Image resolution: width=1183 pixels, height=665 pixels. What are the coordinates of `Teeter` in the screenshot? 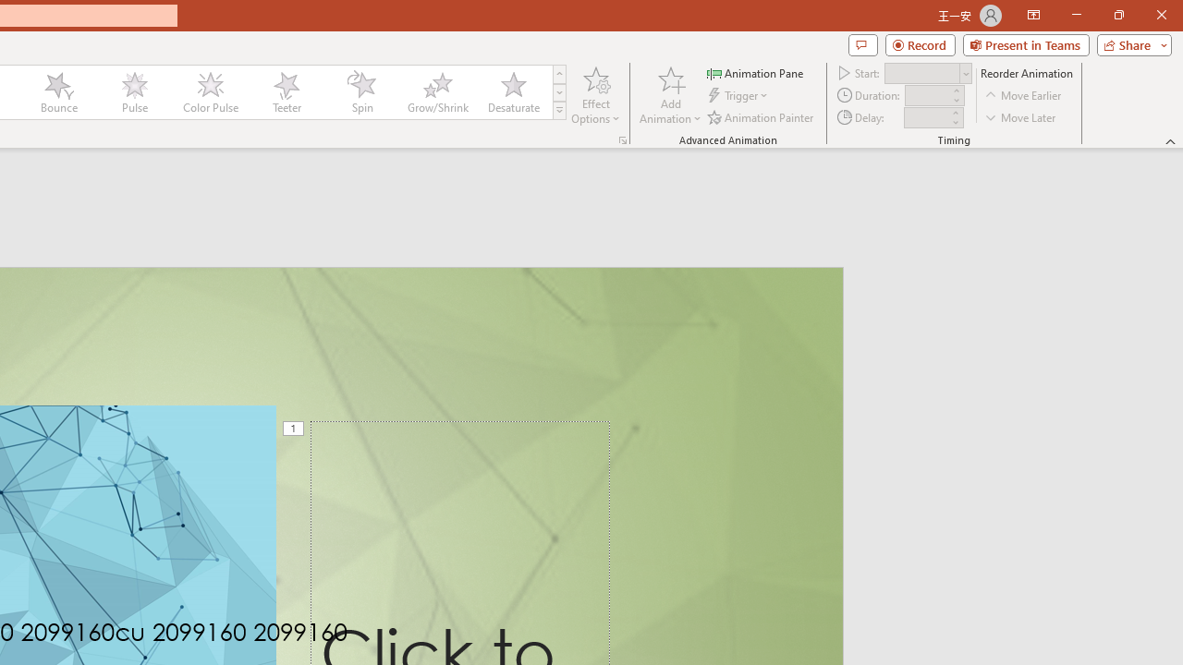 It's located at (286, 92).